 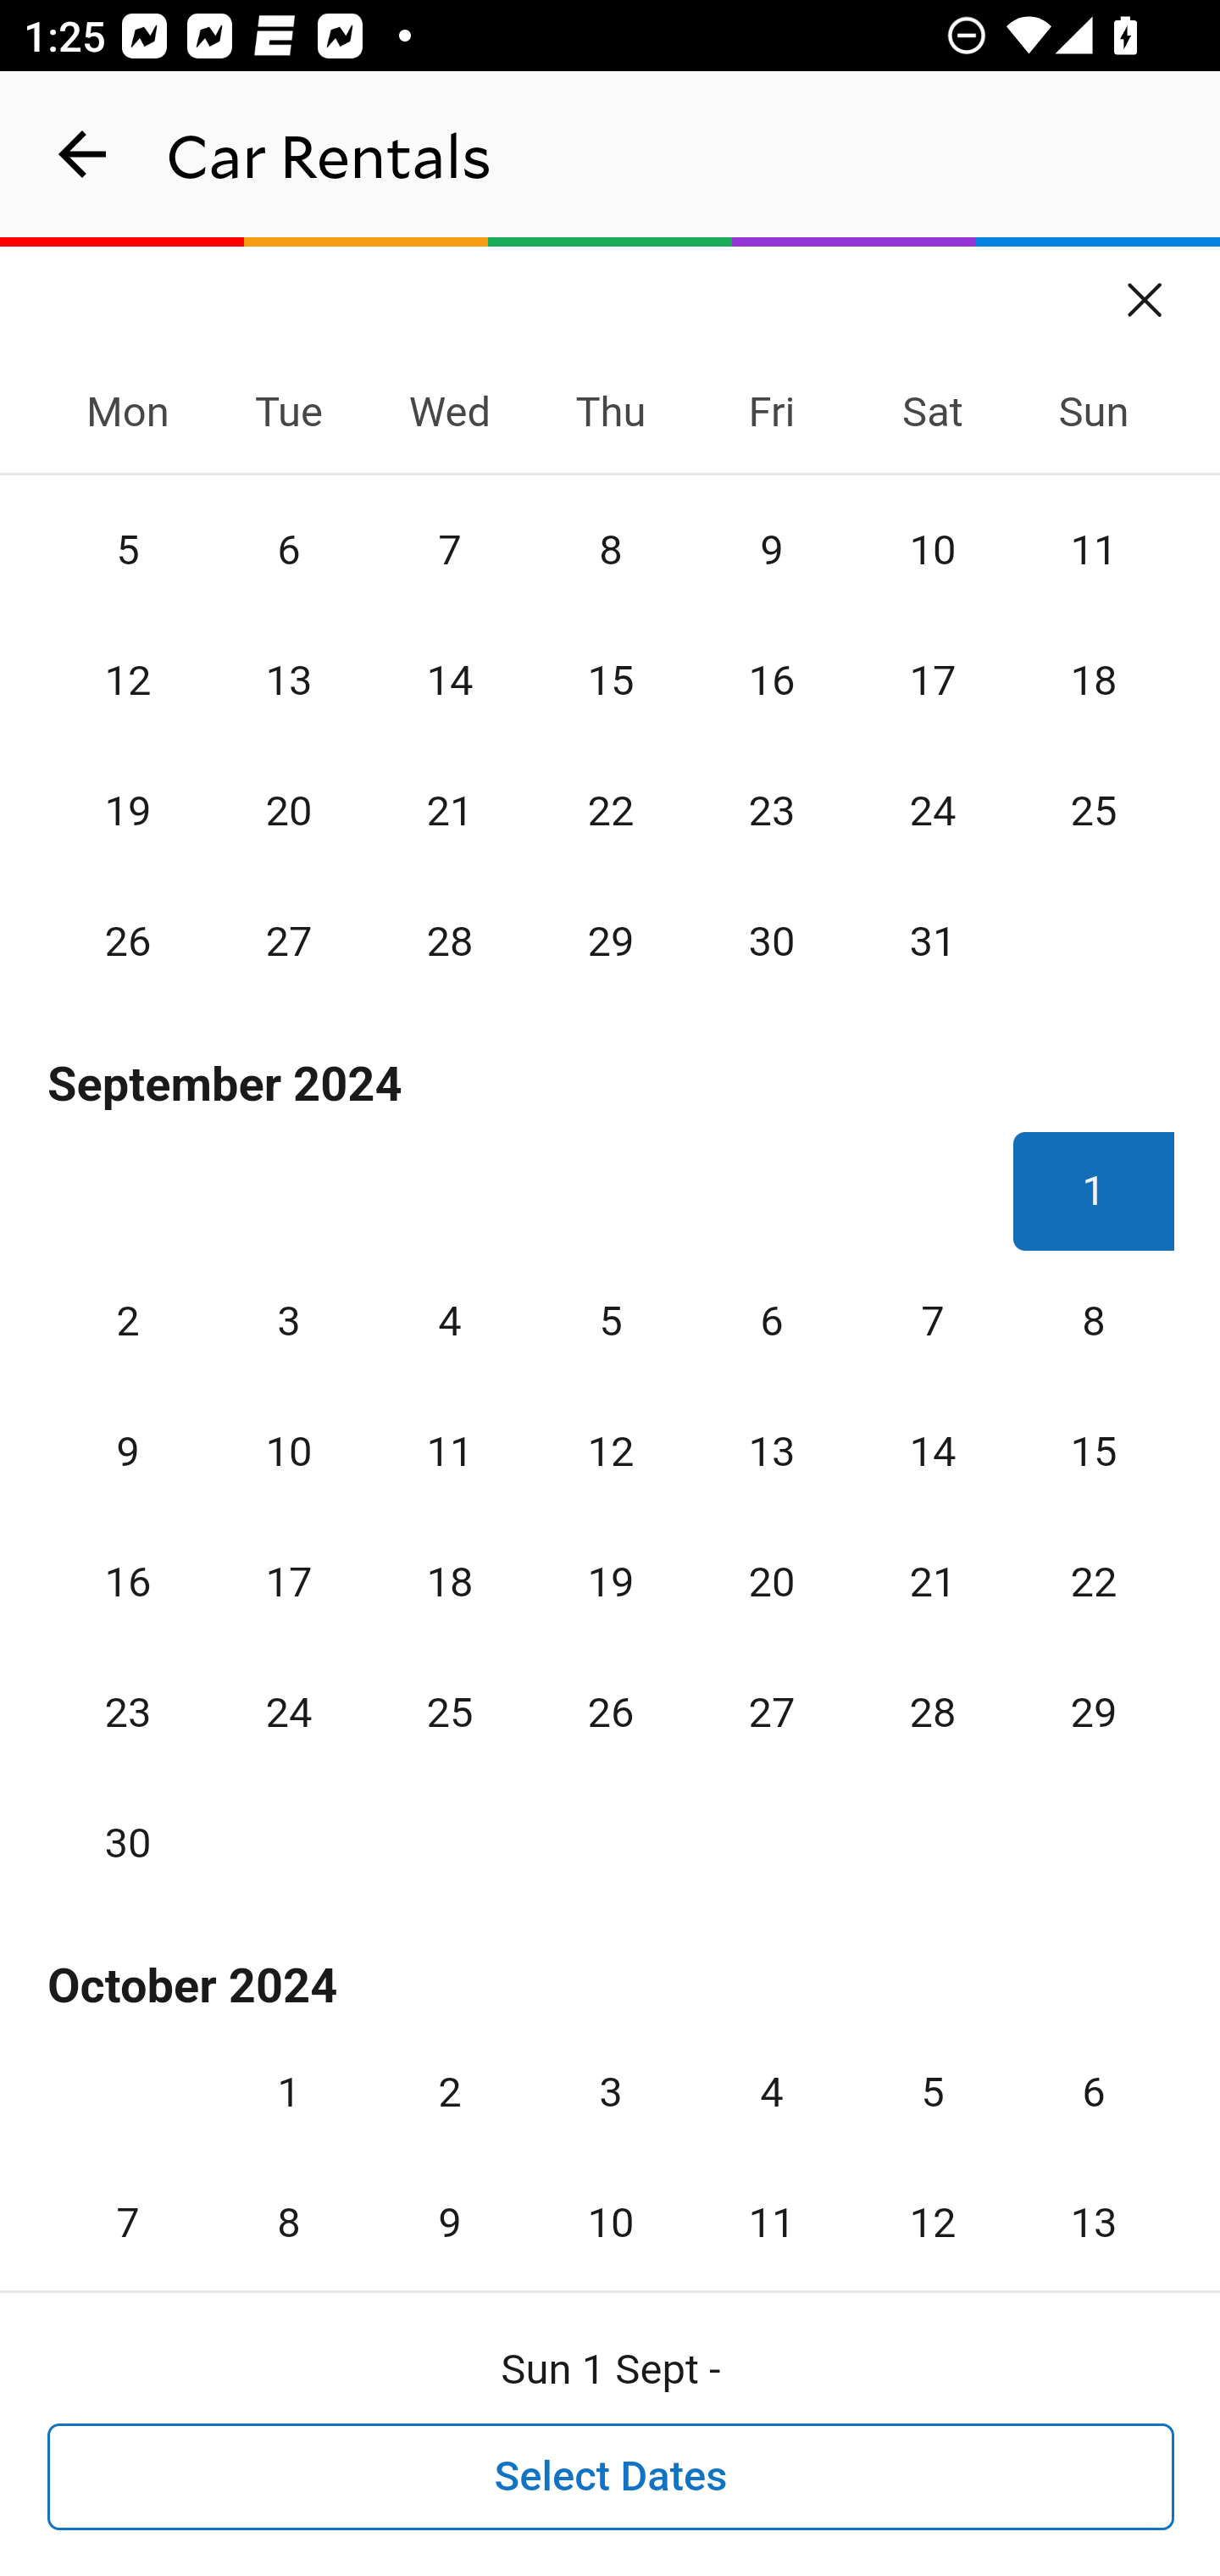 I want to click on 11 October 2024, so click(x=772, y=2203).